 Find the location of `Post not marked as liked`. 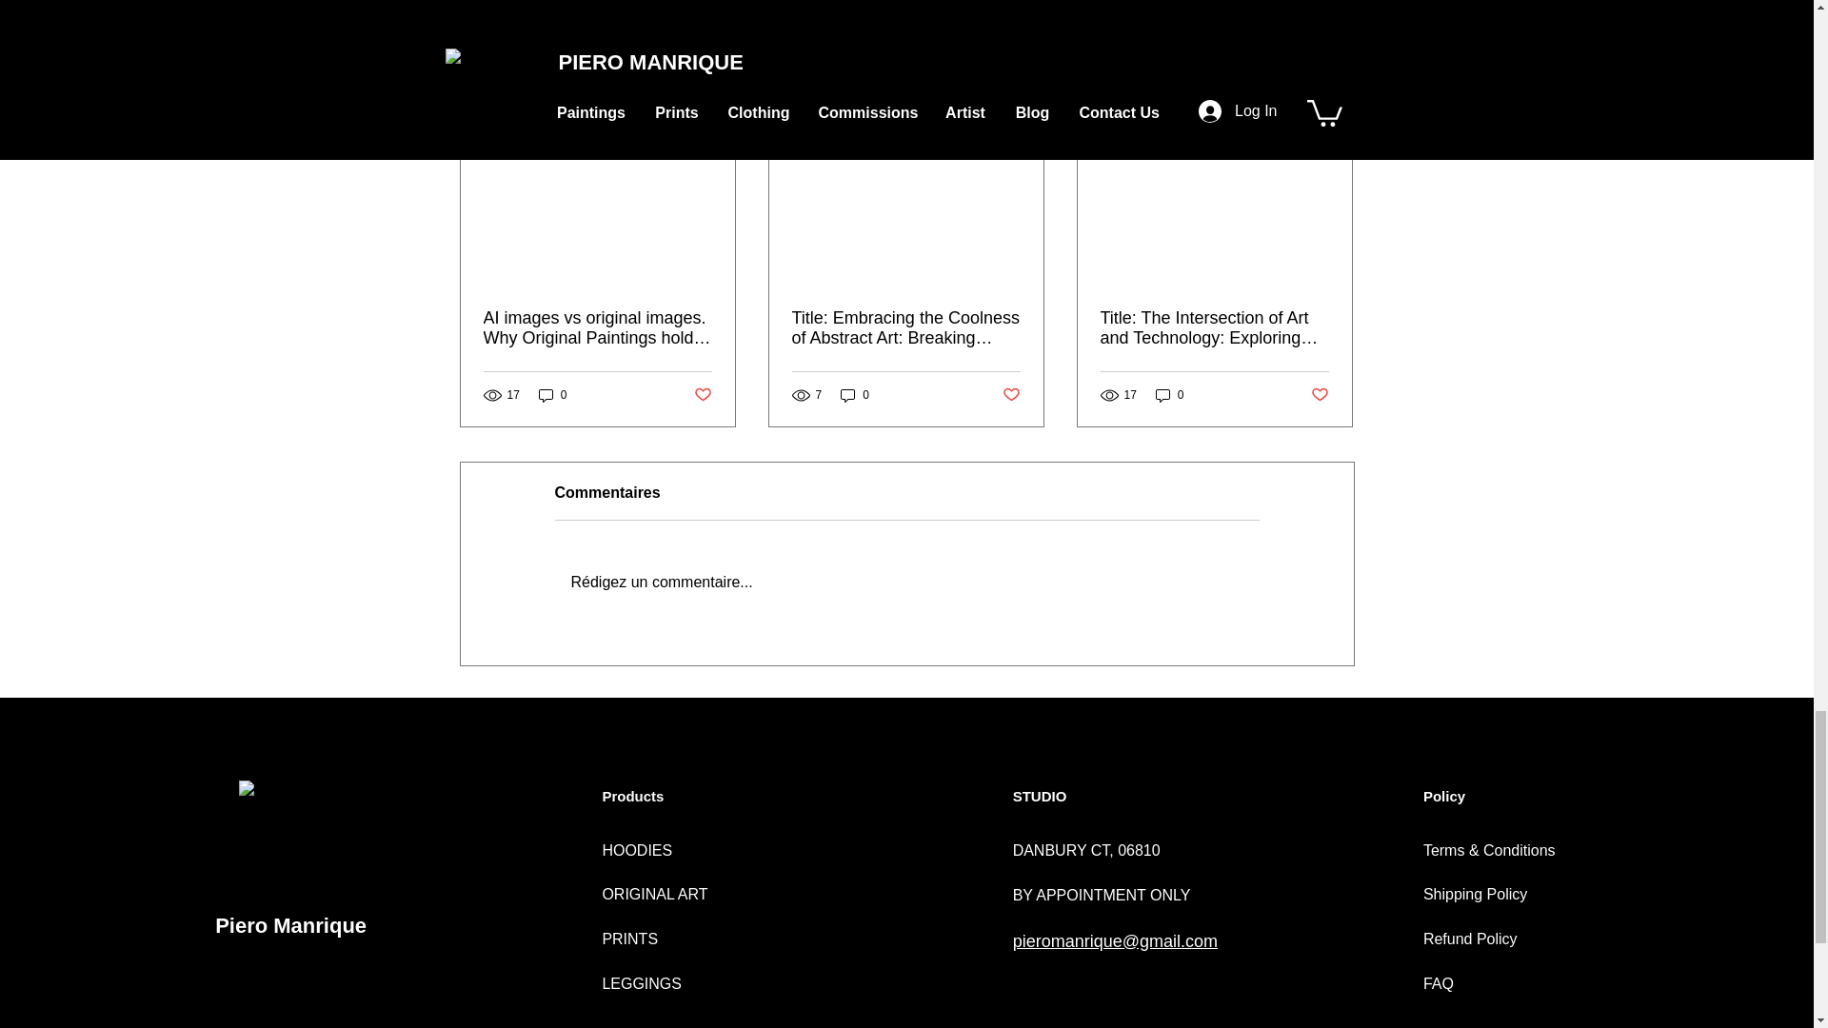

Post not marked as liked is located at coordinates (1320, 394).